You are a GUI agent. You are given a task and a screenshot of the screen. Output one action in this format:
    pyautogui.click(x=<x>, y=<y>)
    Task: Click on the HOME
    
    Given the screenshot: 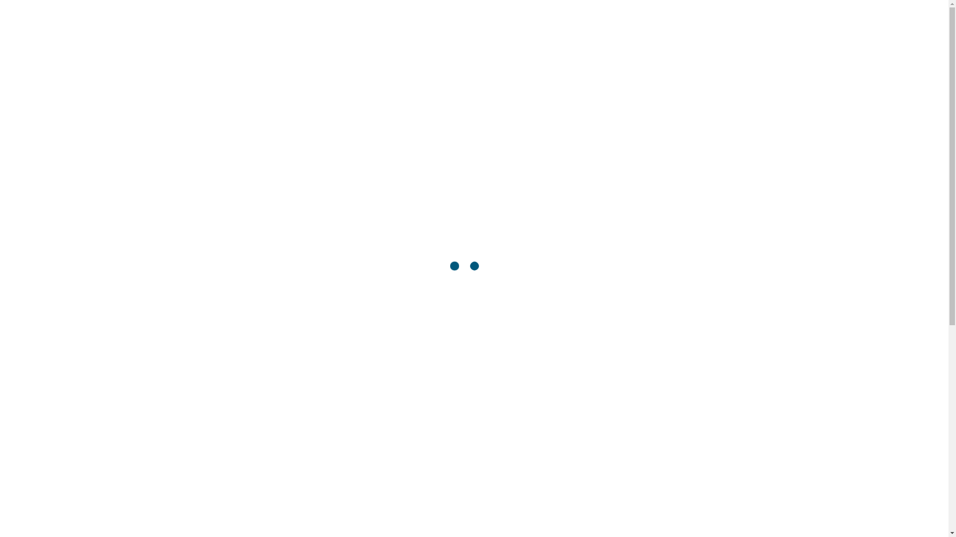 What is the action you would take?
    pyautogui.click(x=406, y=45)
    